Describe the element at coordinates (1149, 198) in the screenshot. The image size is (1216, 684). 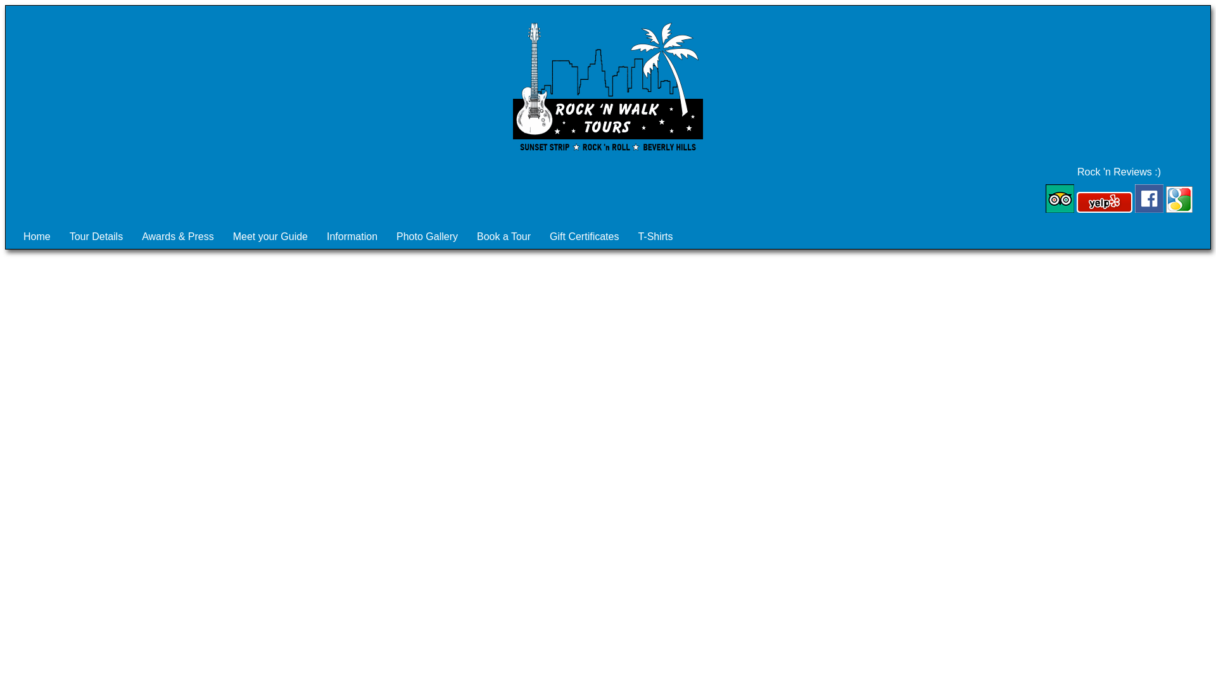
I see `Like us on Facebook!` at that location.